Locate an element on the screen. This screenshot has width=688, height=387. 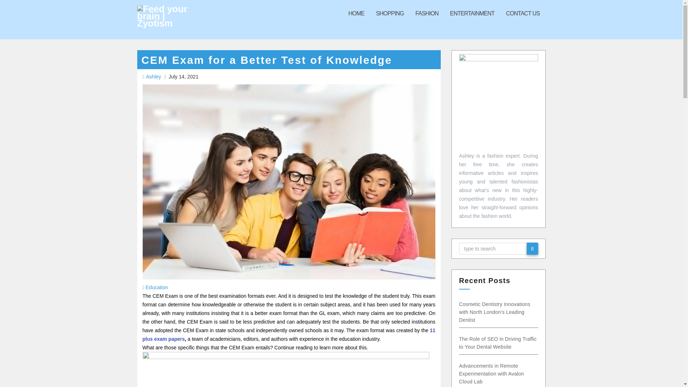
Advancements in Remote Experimentation with Avalon Cloud Lab is located at coordinates (487, 374).